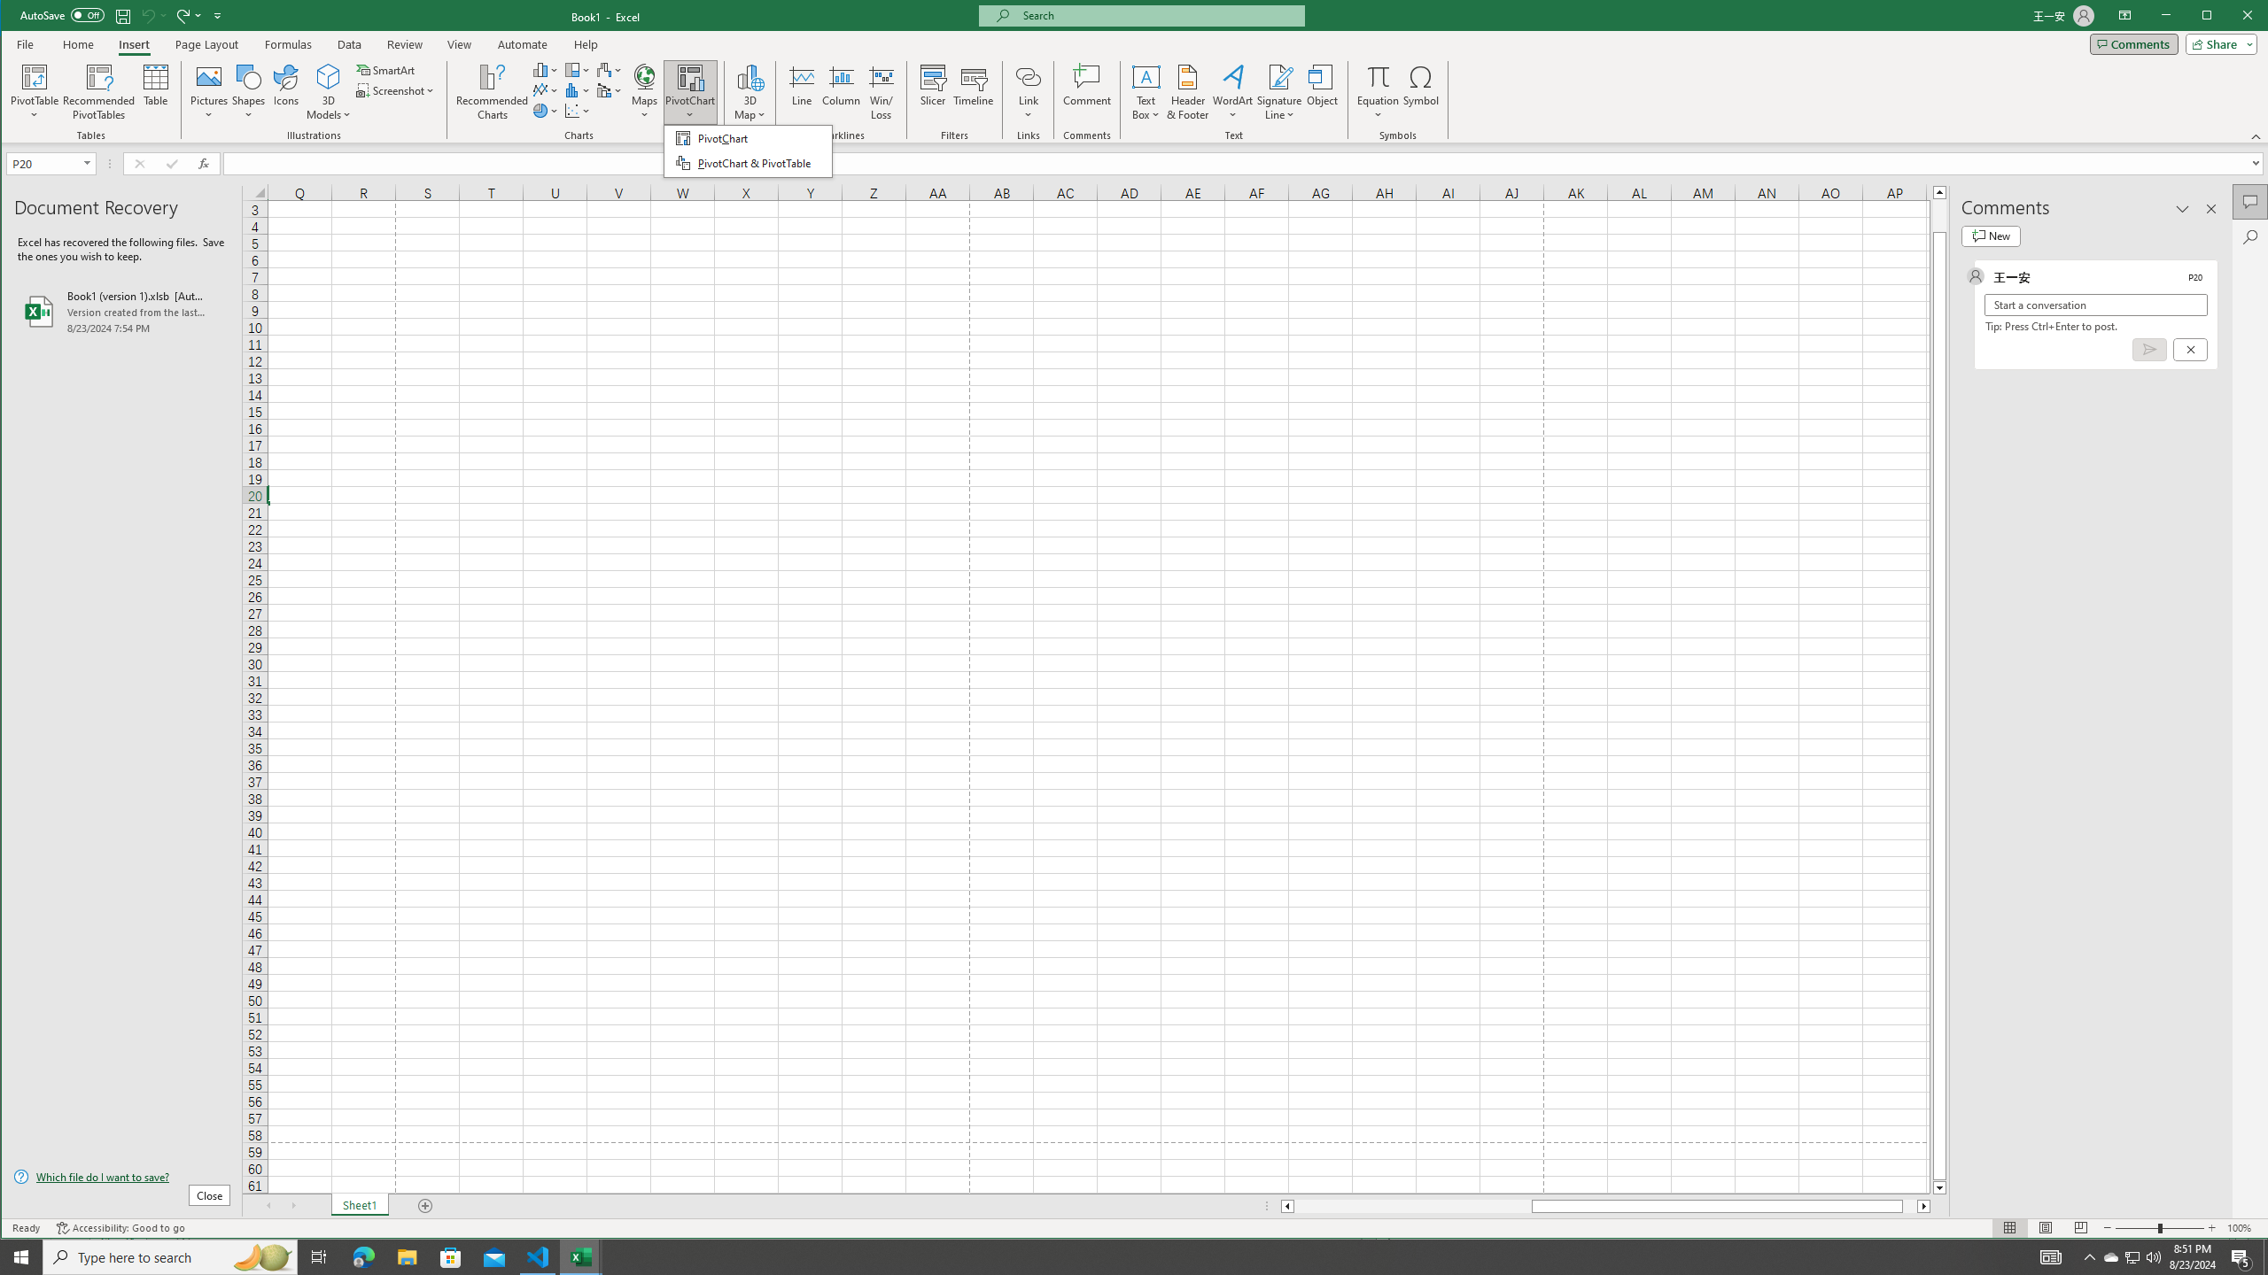 This screenshot has width=2268, height=1275. What do you see at coordinates (1087, 92) in the screenshot?
I see `Comment` at bounding box center [1087, 92].